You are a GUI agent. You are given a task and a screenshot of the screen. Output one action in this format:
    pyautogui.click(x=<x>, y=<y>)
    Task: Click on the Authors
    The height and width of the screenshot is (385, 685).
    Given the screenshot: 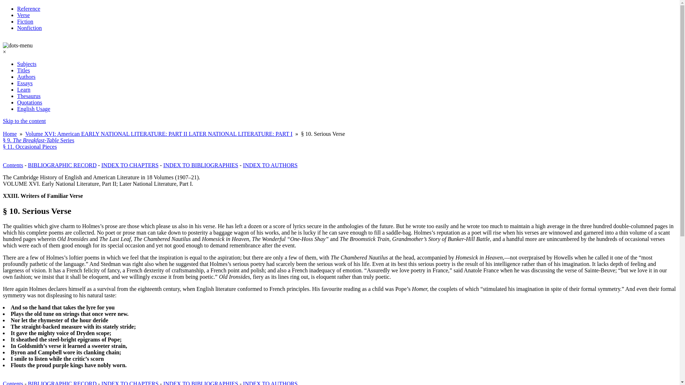 What is the action you would take?
    pyautogui.click(x=26, y=77)
    